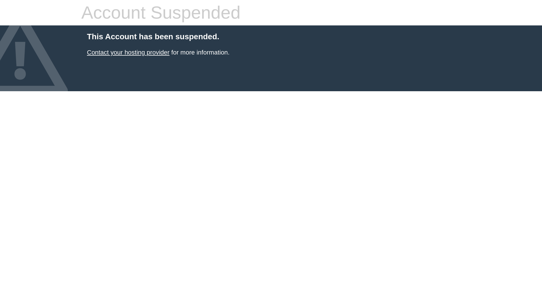  Describe the element at coordinates (128, 52) in the screenshot. I see `Contact your hosting provider` at that location.